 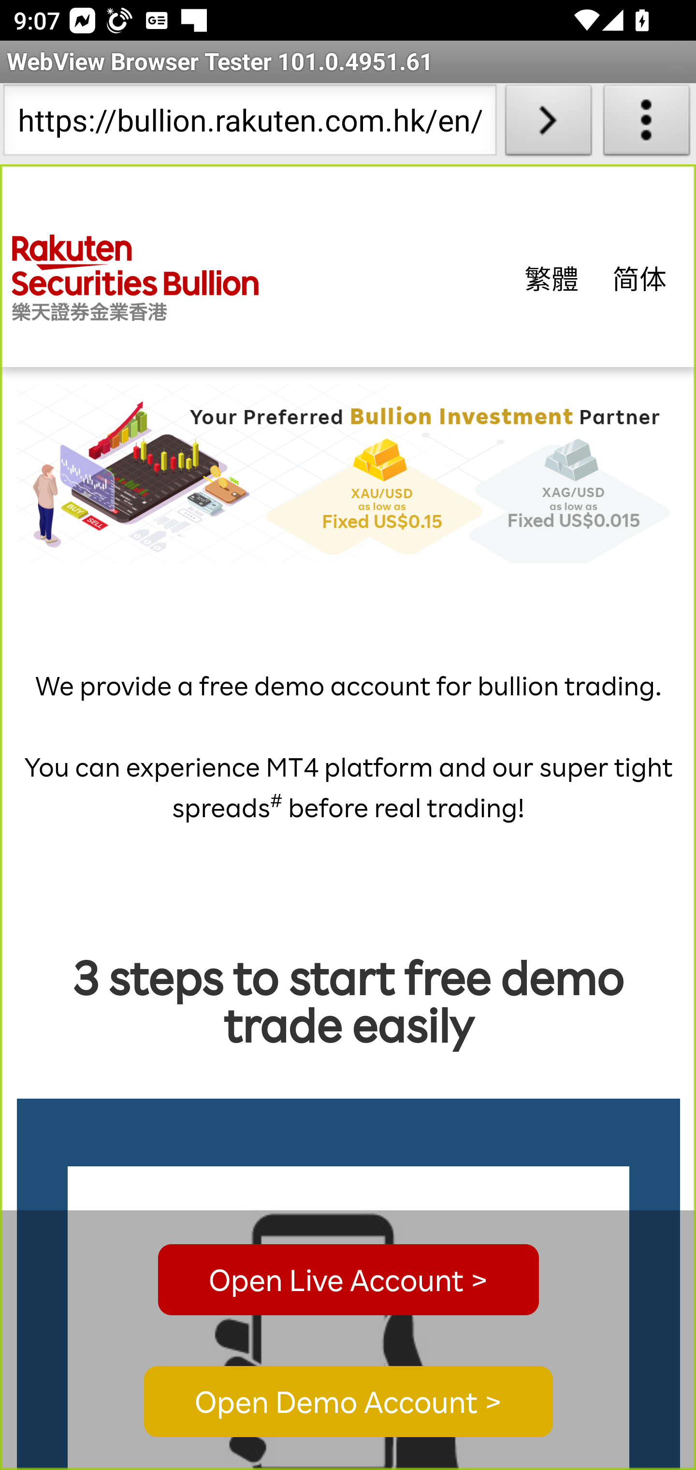 What do you see at coordinates (647, 124) in the screenshot?
I see `About WebView` at bounding box center [647, 124].